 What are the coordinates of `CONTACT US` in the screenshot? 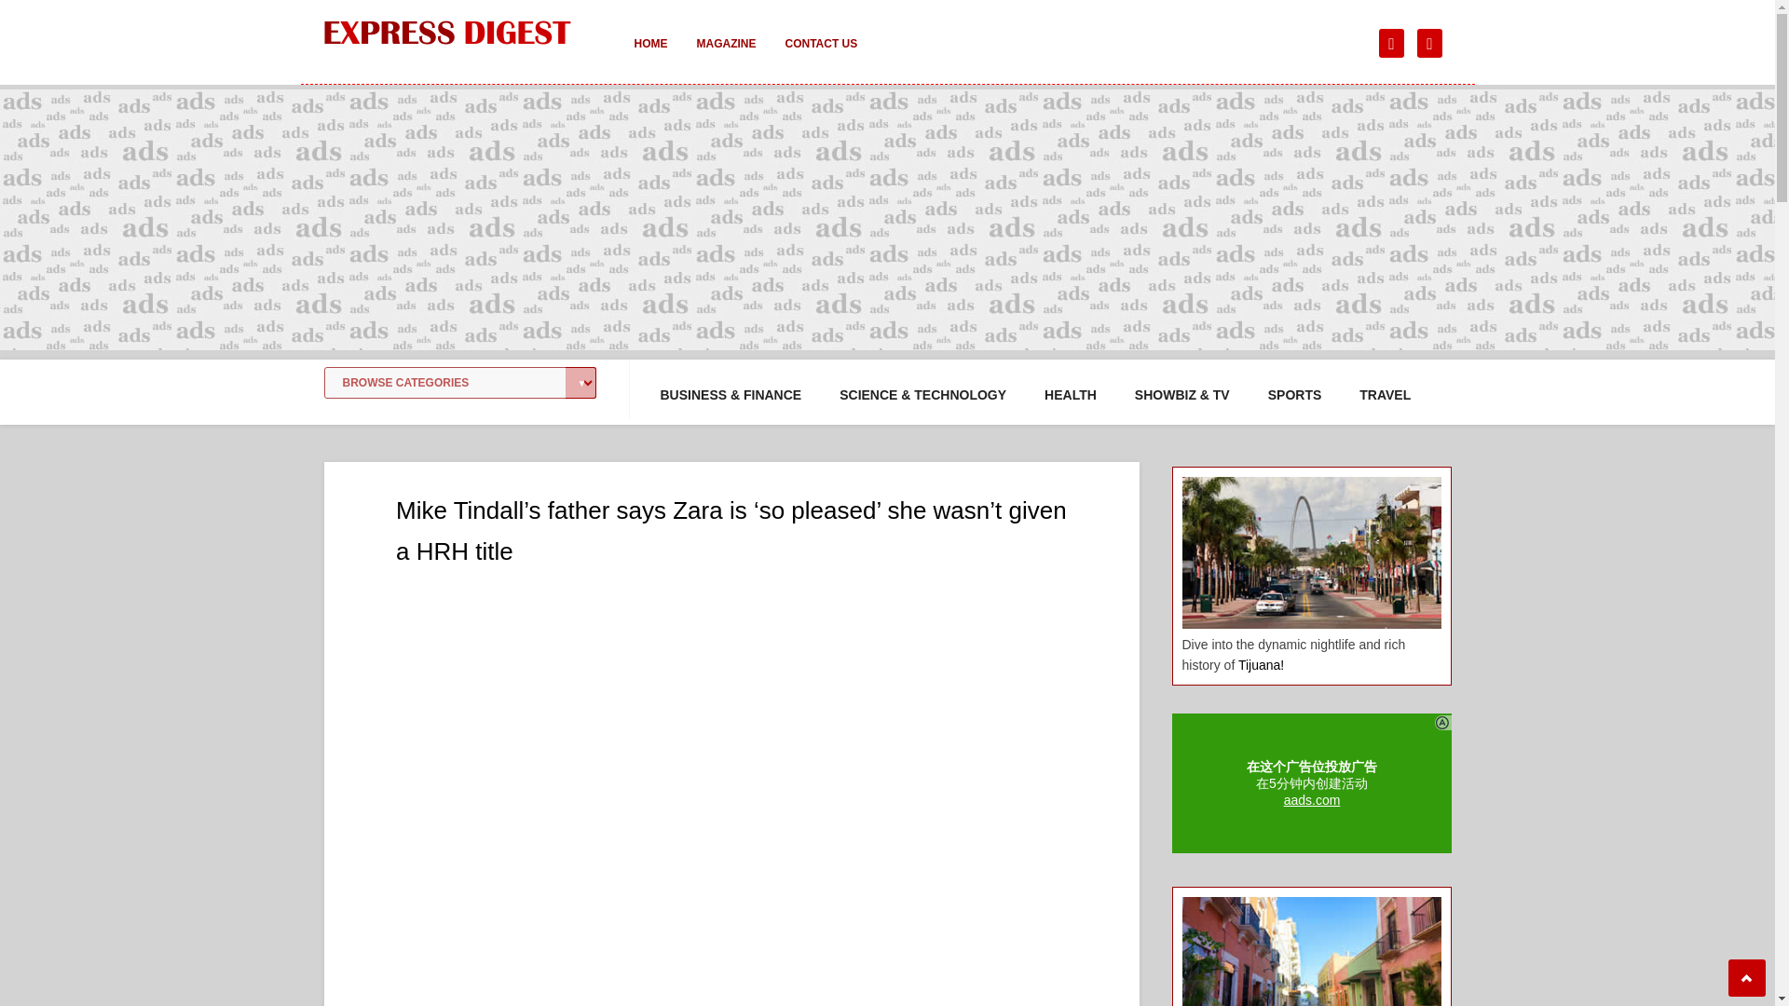 It's located at (820, 56).